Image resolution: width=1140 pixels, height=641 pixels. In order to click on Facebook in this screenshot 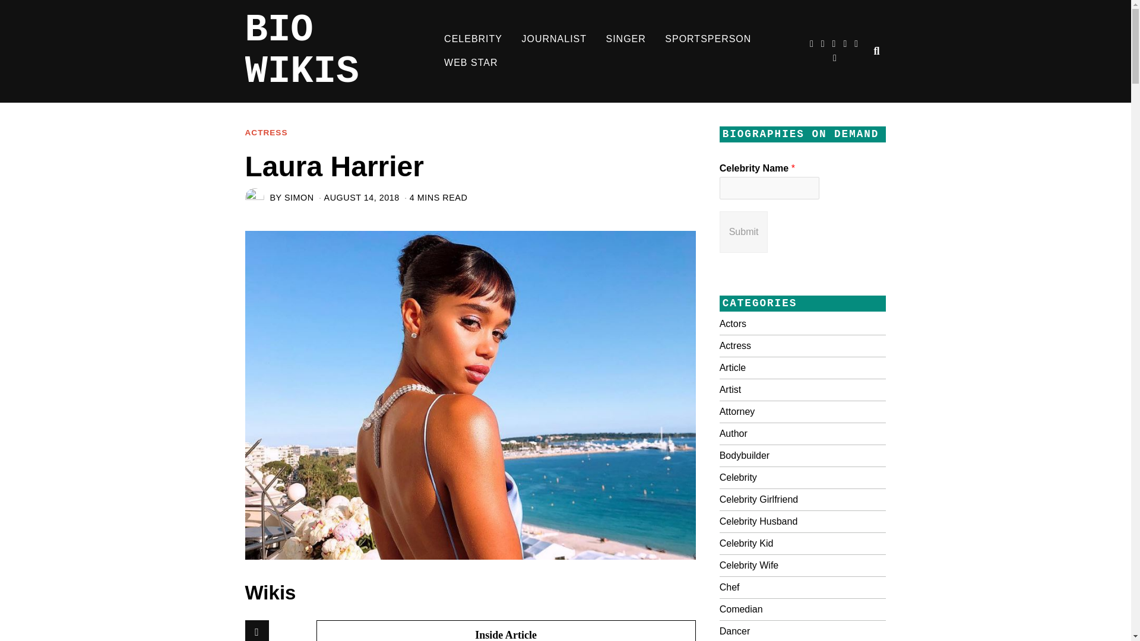, I will do `click(256, 630)`.